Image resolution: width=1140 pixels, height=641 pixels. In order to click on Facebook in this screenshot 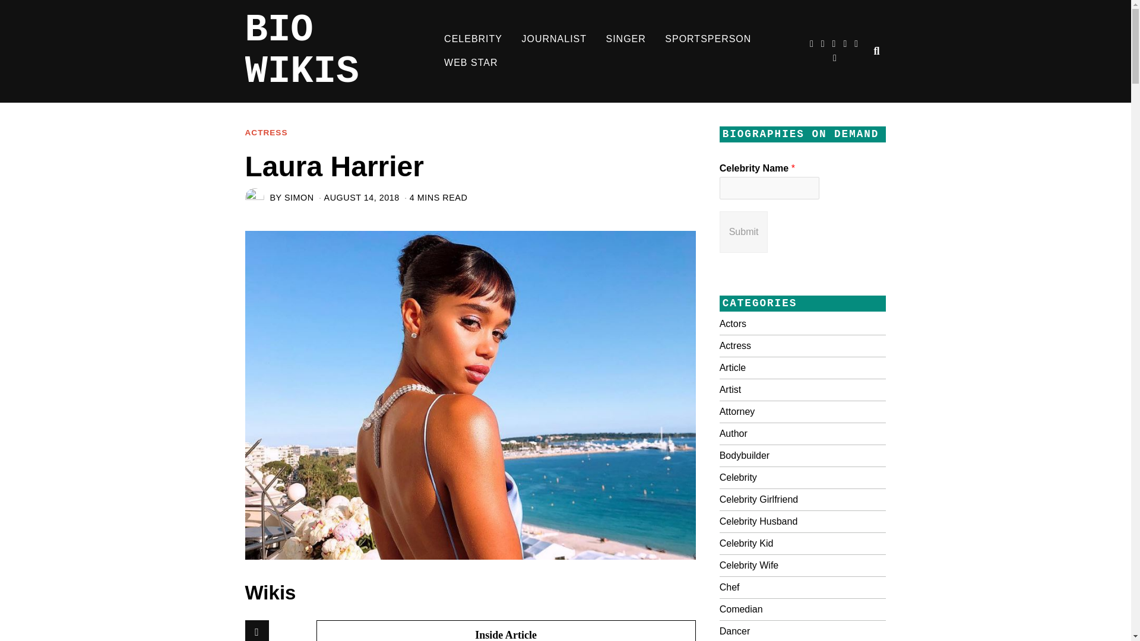, I will do `click(256, 630)`.